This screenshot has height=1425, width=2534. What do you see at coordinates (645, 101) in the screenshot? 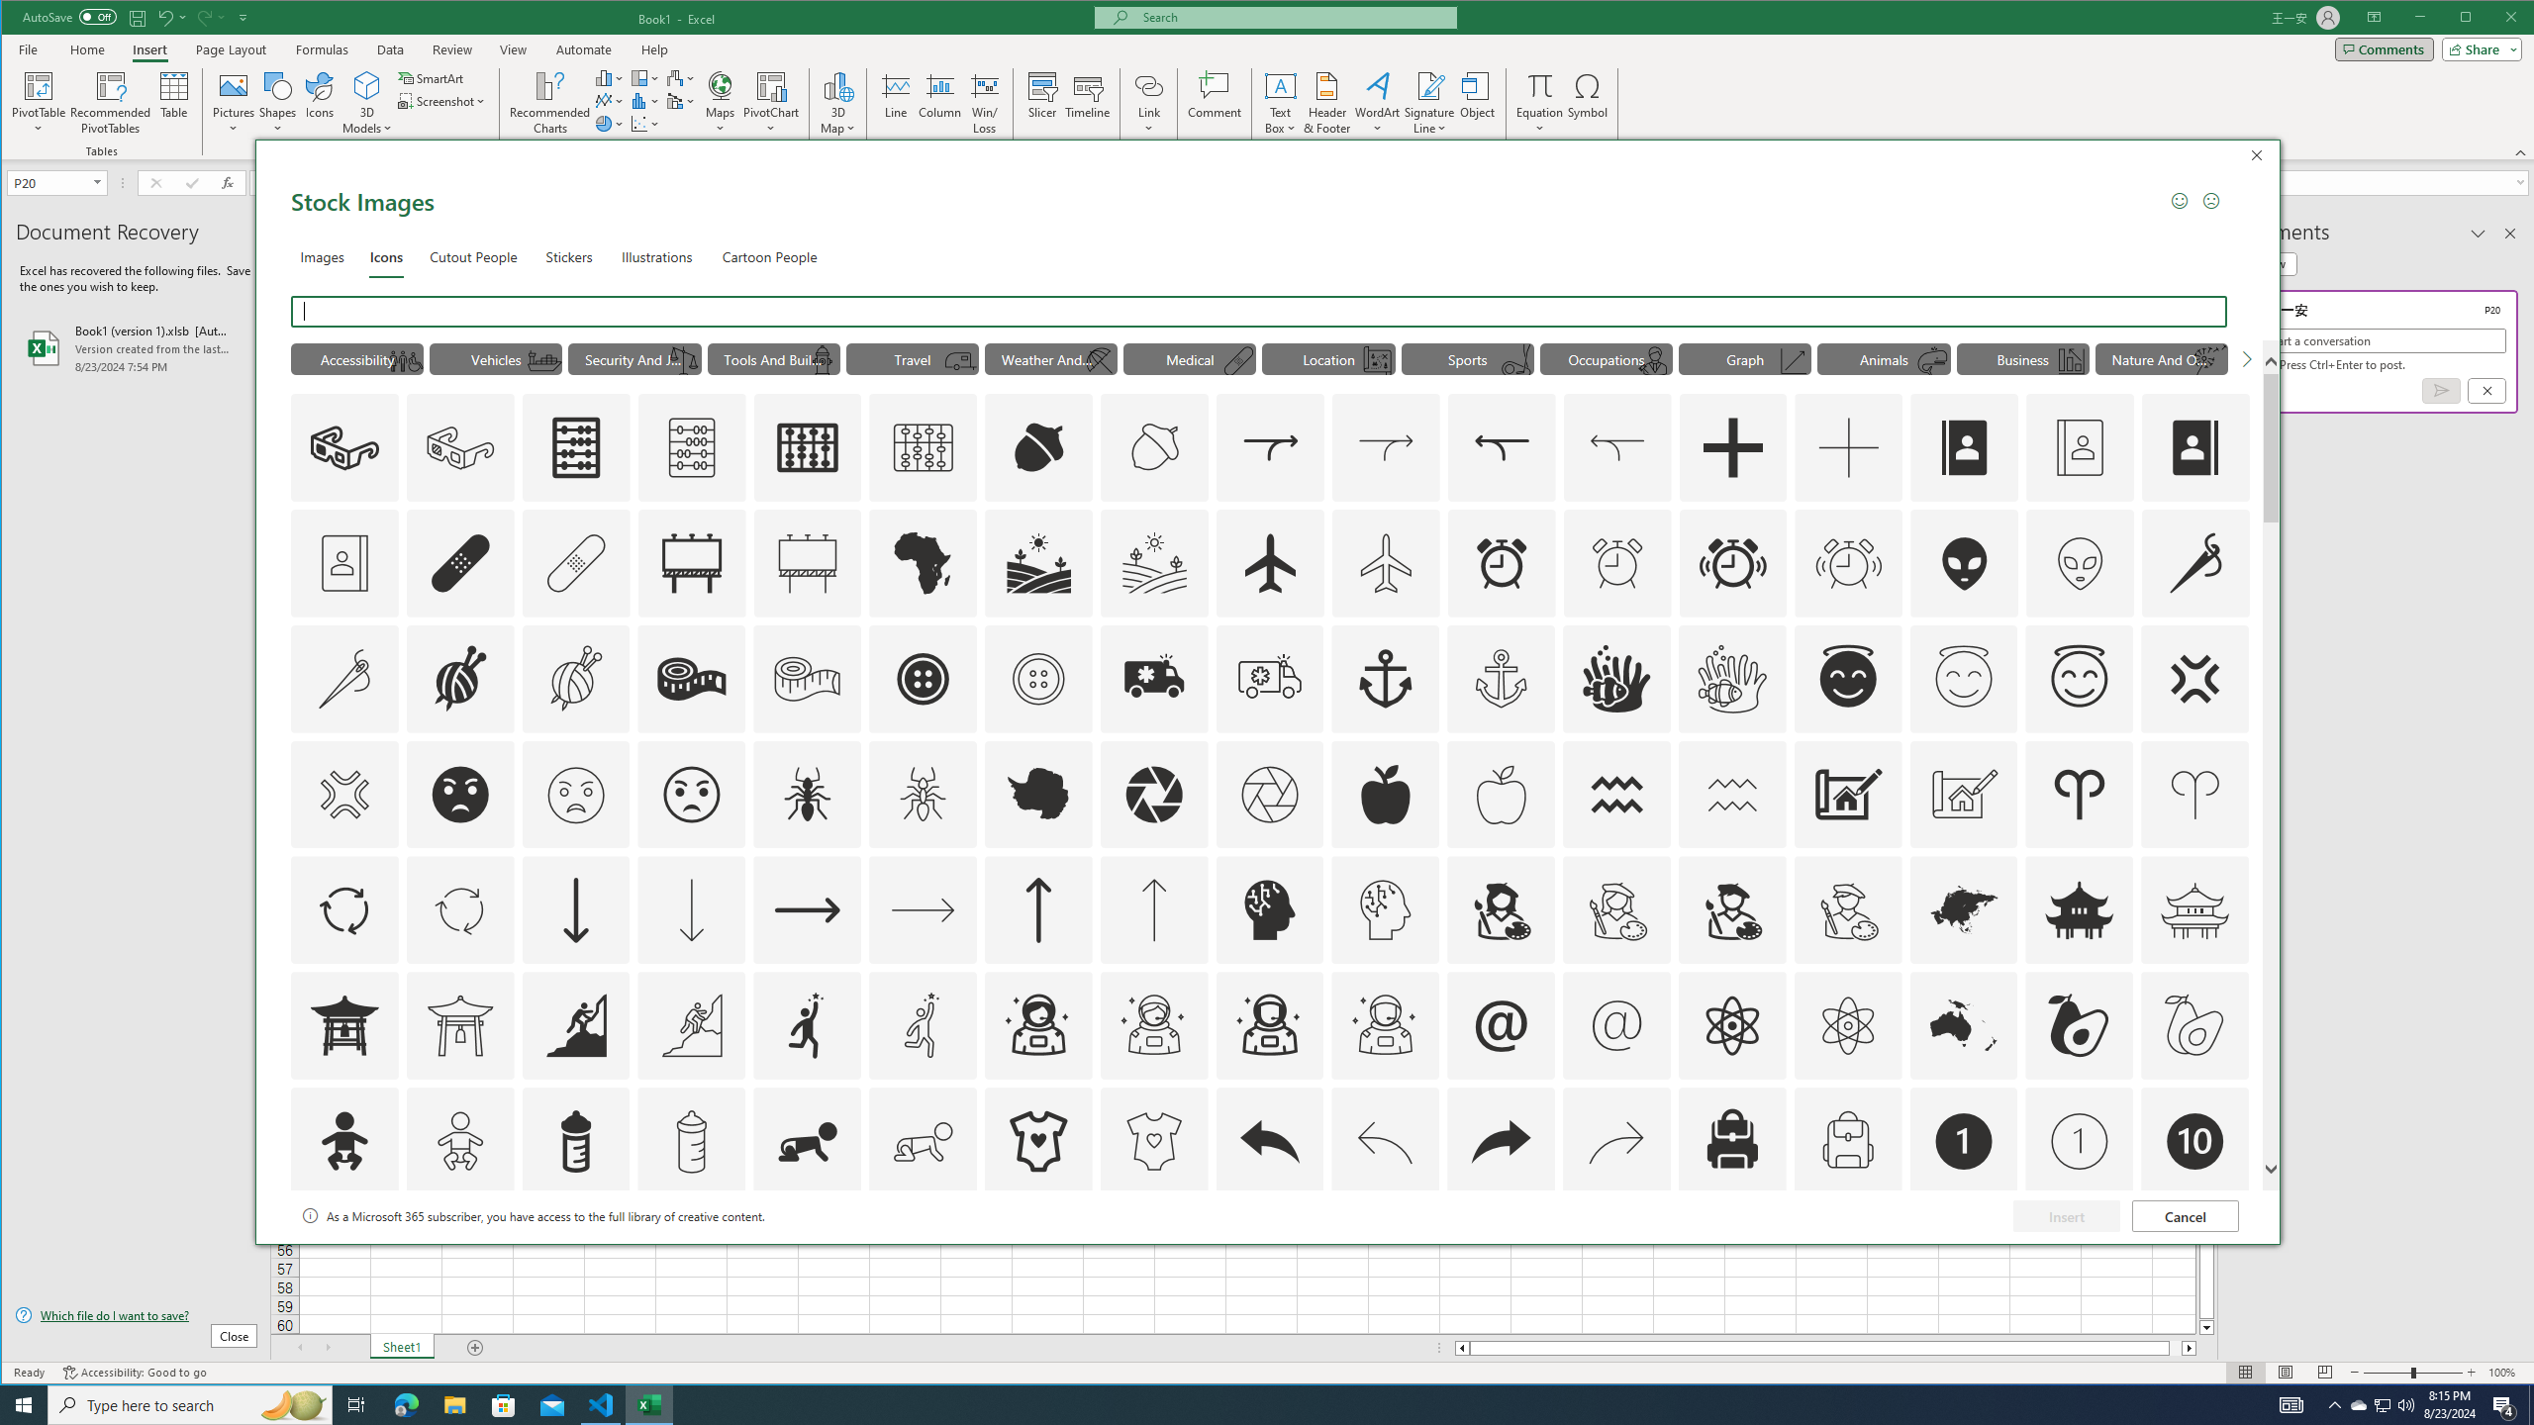
I see `Insert Statistic Chart` at bounding box center [645, 101].